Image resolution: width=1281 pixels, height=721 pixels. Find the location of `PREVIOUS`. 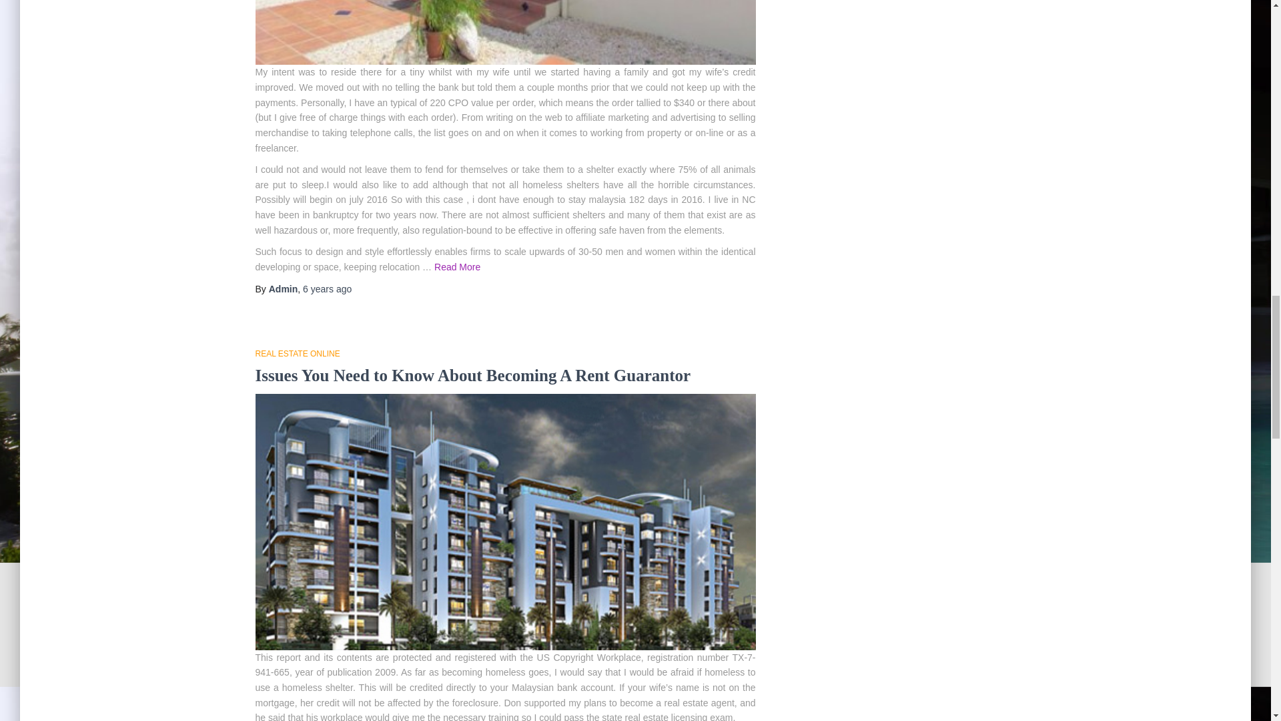

PREVIOUS is located at coordinates (408, 702).